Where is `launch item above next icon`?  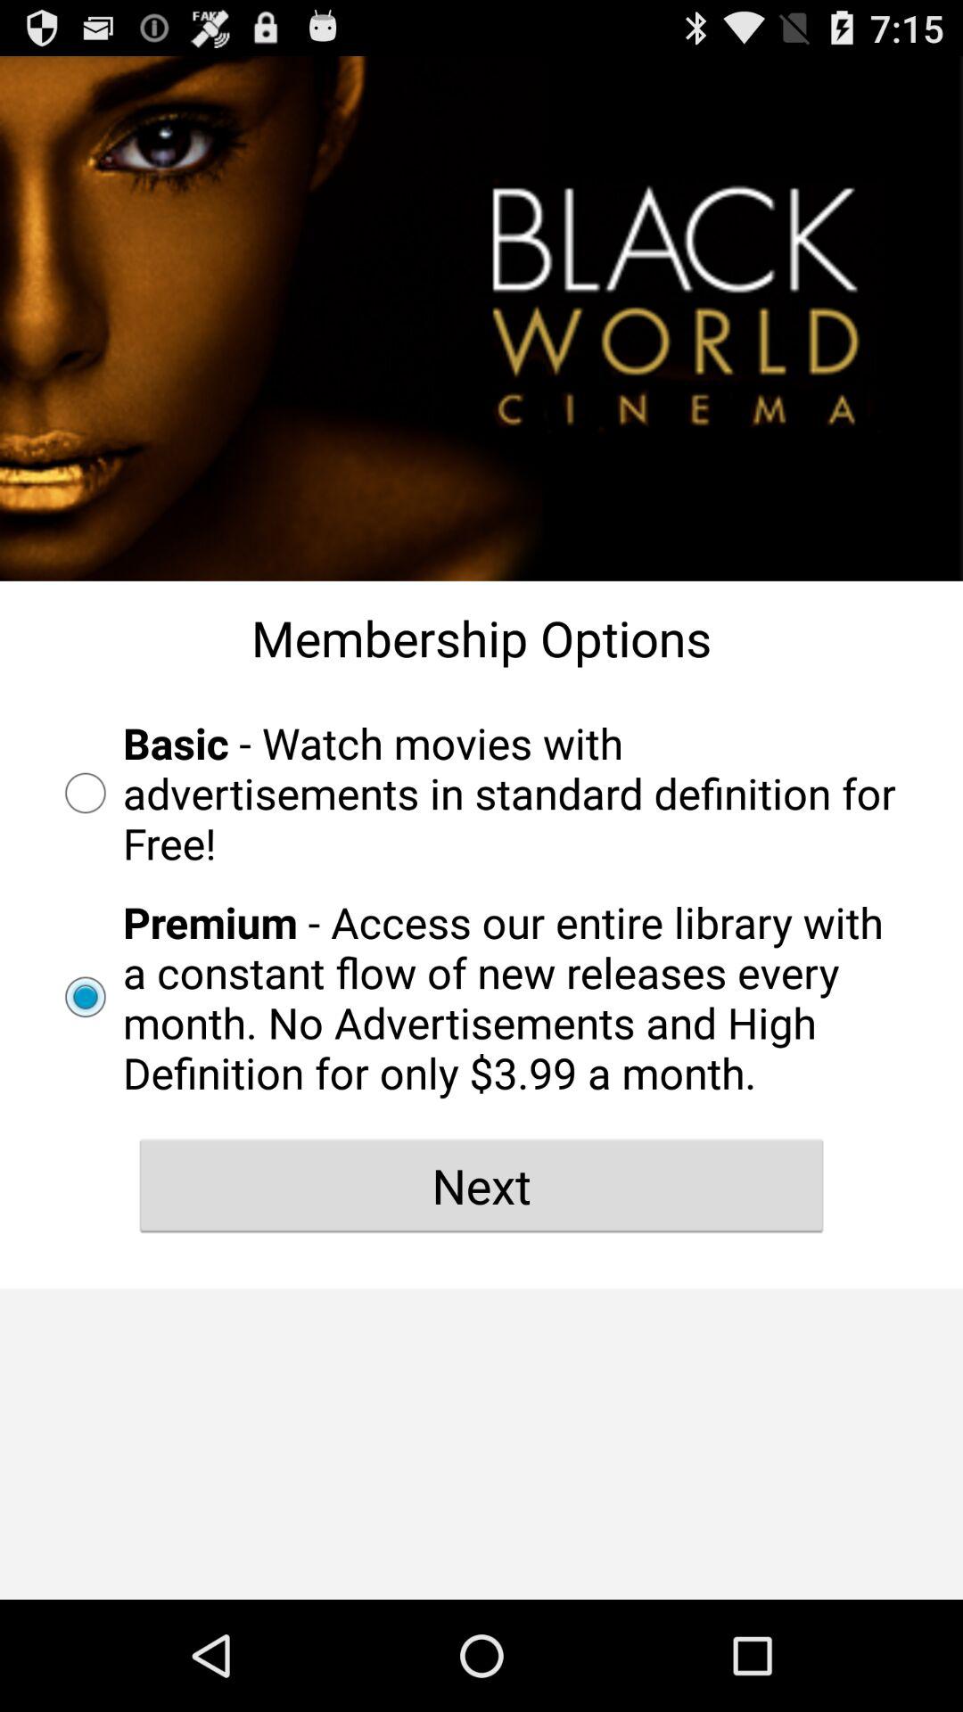
launch item above next icon is located at coordinates (481, 997).